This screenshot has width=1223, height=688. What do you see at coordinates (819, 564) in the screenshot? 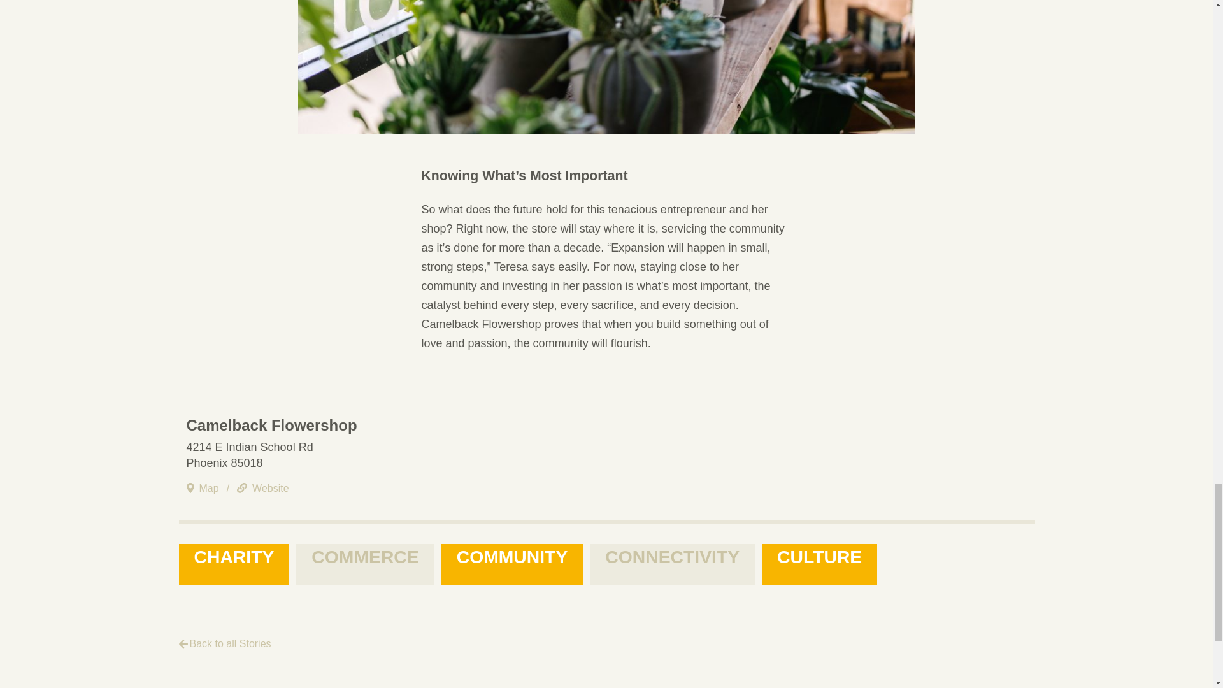
I see `CULTURE` at bounding box center [819, 564].